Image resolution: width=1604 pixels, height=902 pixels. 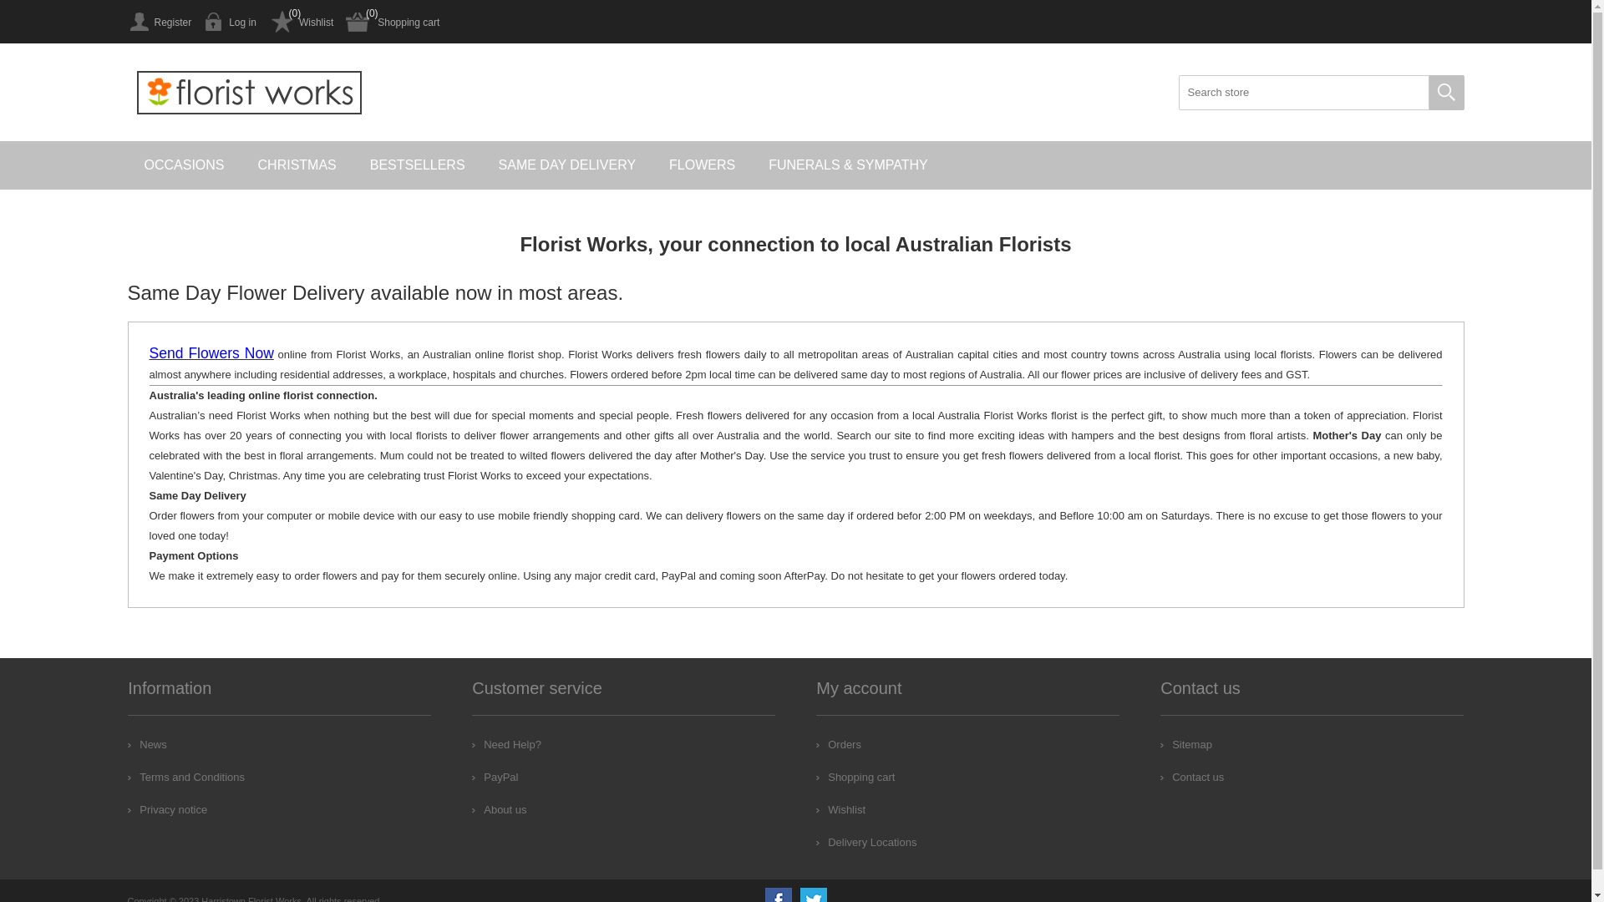 What do you see at coordinates (866, 842) in the screenshot?
I see `Delivery Locations` at bounding box center [866, 842].